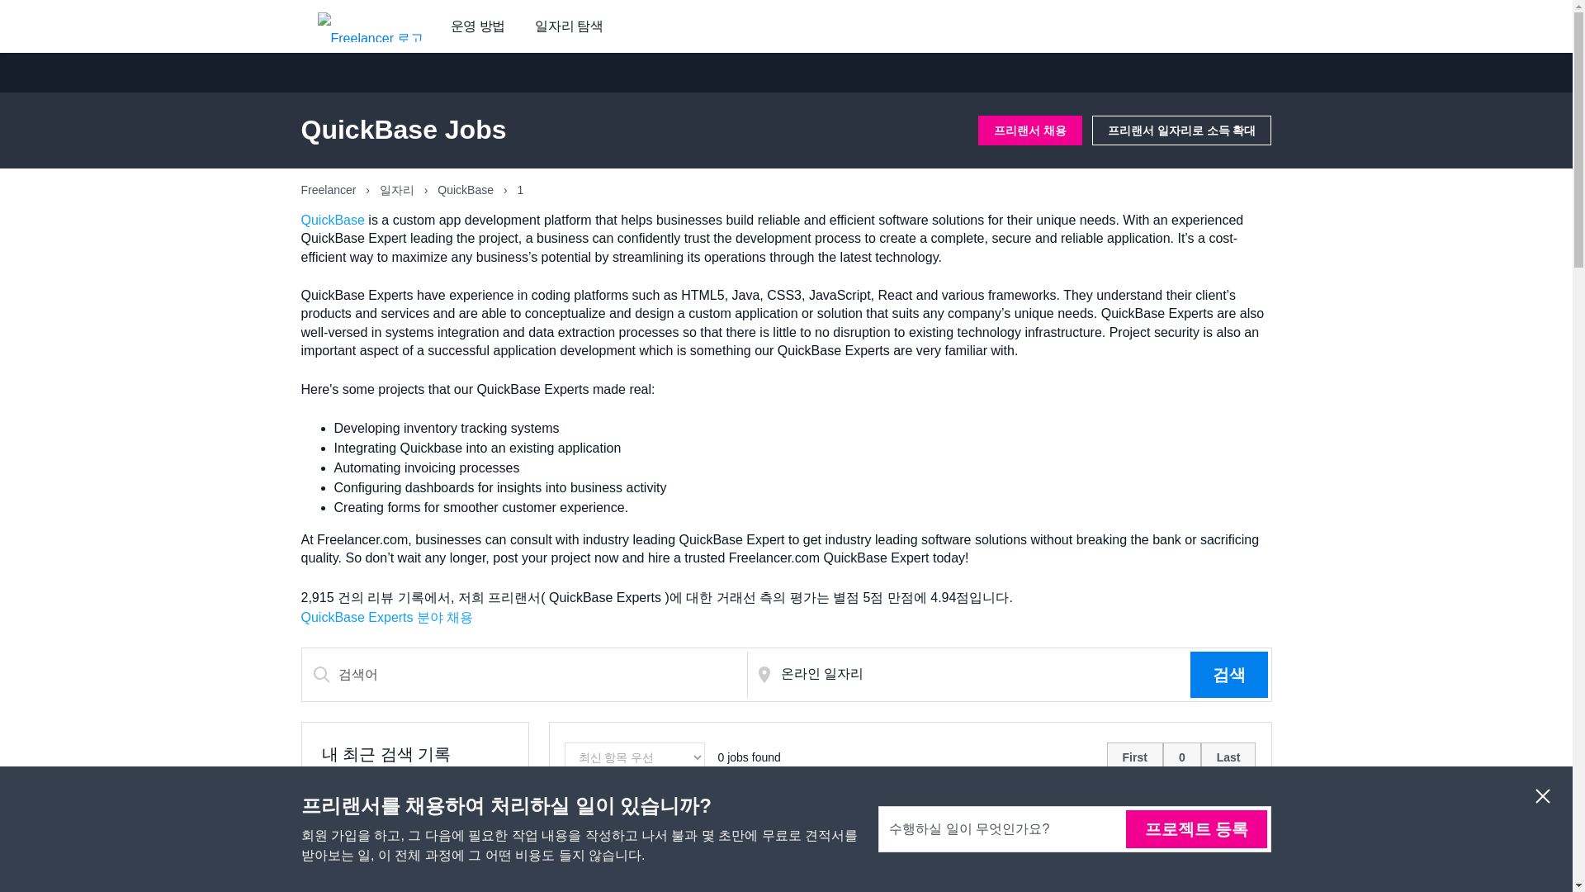 The width and height of the screenshot is (1585, 892). Describe the element at coordinates (1134, 757) in the screenshot. I see `First` at that location.